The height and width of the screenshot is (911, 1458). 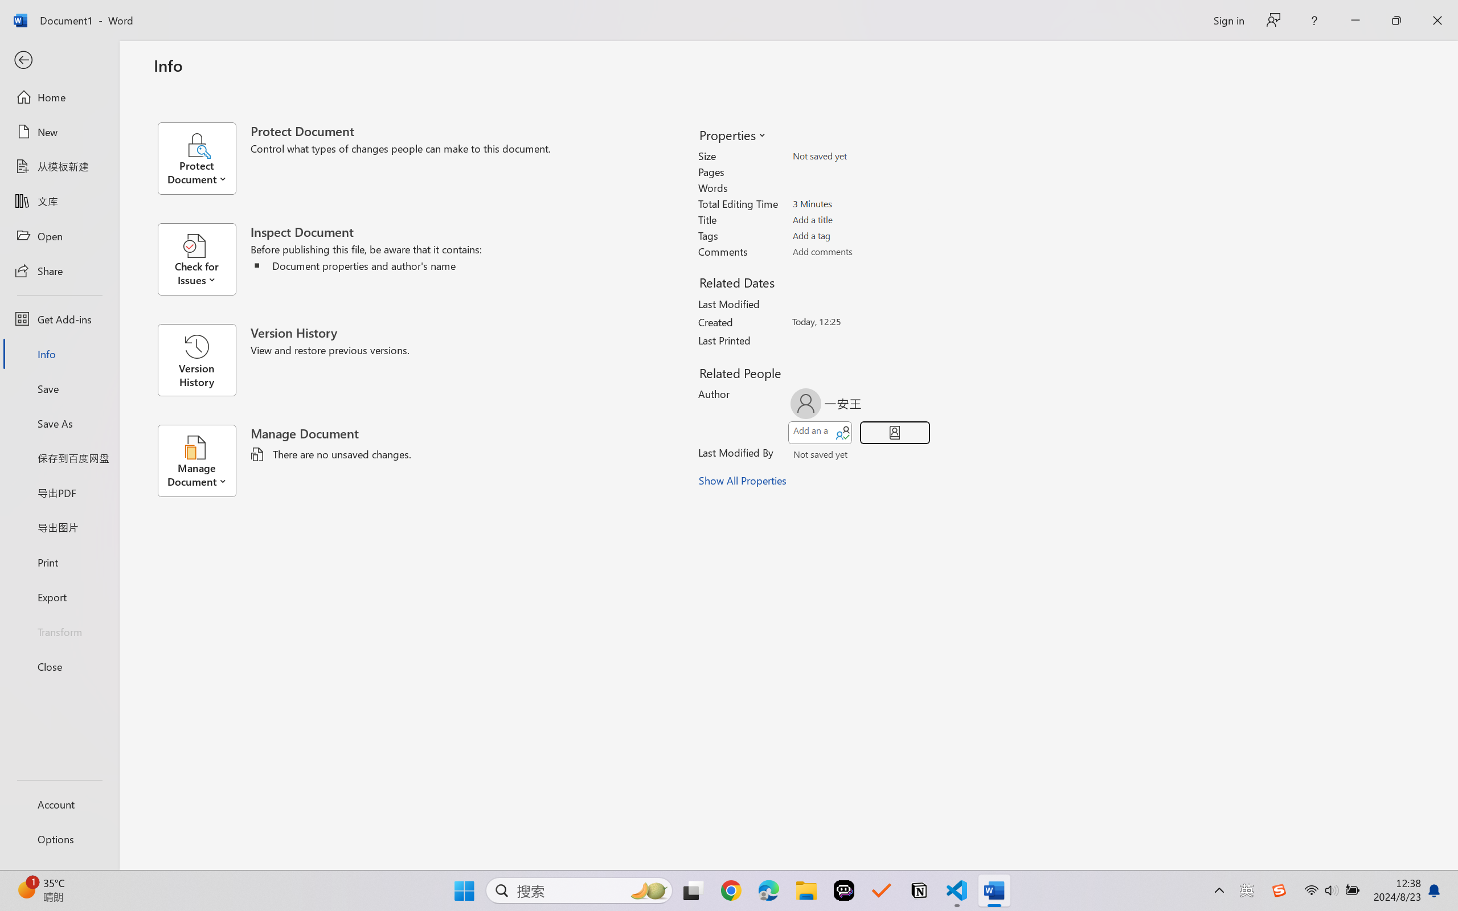 I want to click on Not saved yet, so click(x=810, y=456).